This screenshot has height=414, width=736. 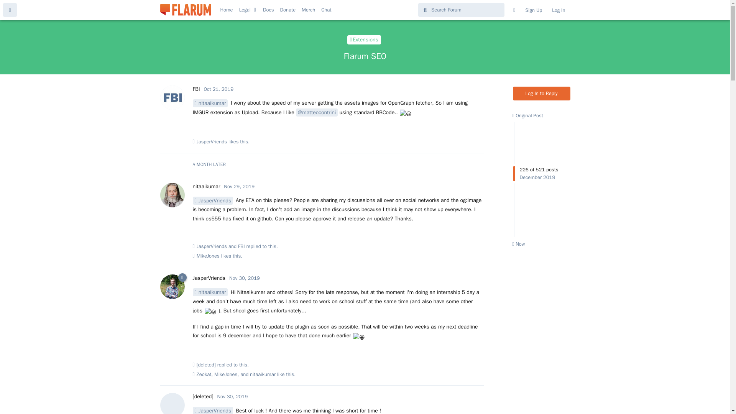 What do you see at coordinates (232, 396) in the screenshot?
I see `Saturday, November 30, 2019 12:47 AM` at bounding box center [232, 396].